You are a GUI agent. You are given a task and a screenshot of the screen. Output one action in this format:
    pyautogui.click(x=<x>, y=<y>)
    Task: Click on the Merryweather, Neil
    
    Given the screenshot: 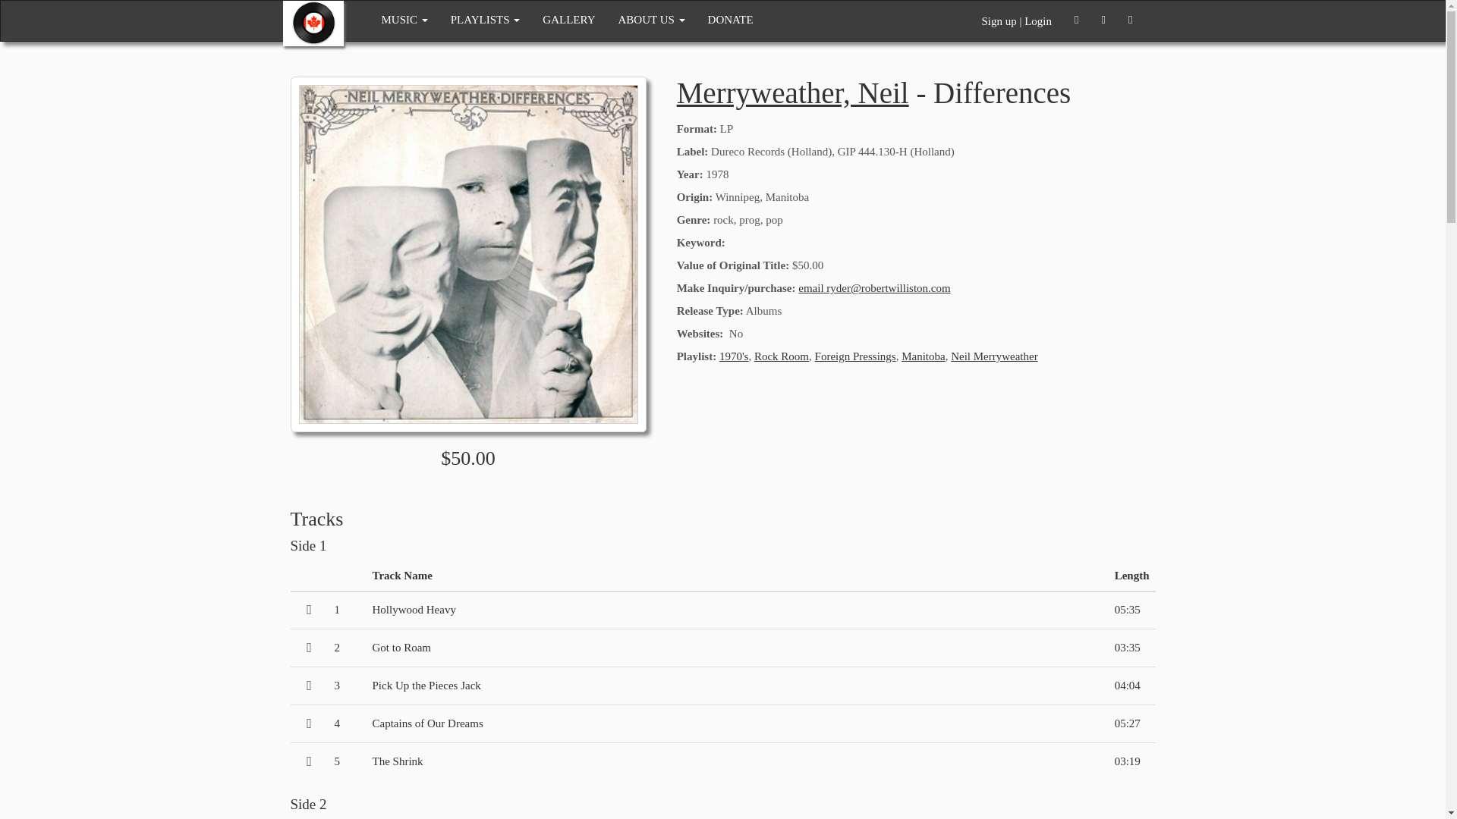 What is the action you would take?
    pyautogui.click(x=793, y=93)
    